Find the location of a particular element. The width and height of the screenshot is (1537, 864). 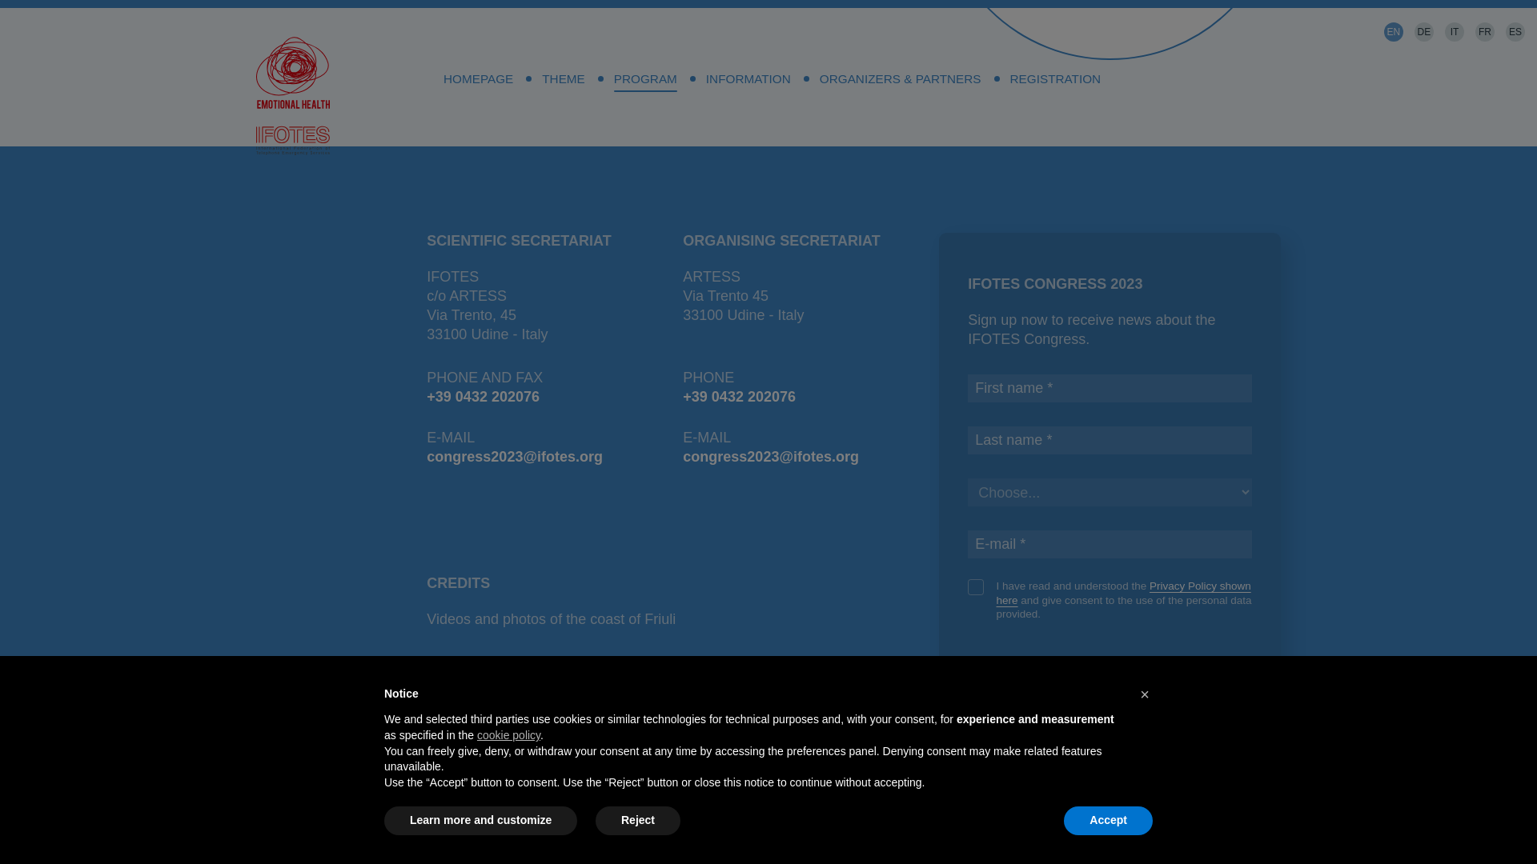

Country is located at coordinates (1110, 492).